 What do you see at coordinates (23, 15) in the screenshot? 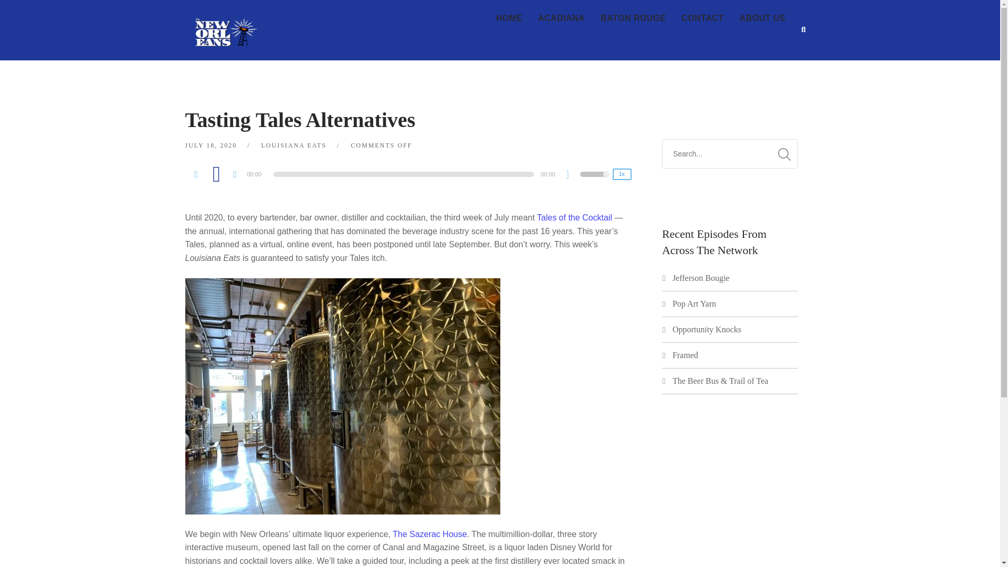
I see `Submit` at bounding box center [23, 15].